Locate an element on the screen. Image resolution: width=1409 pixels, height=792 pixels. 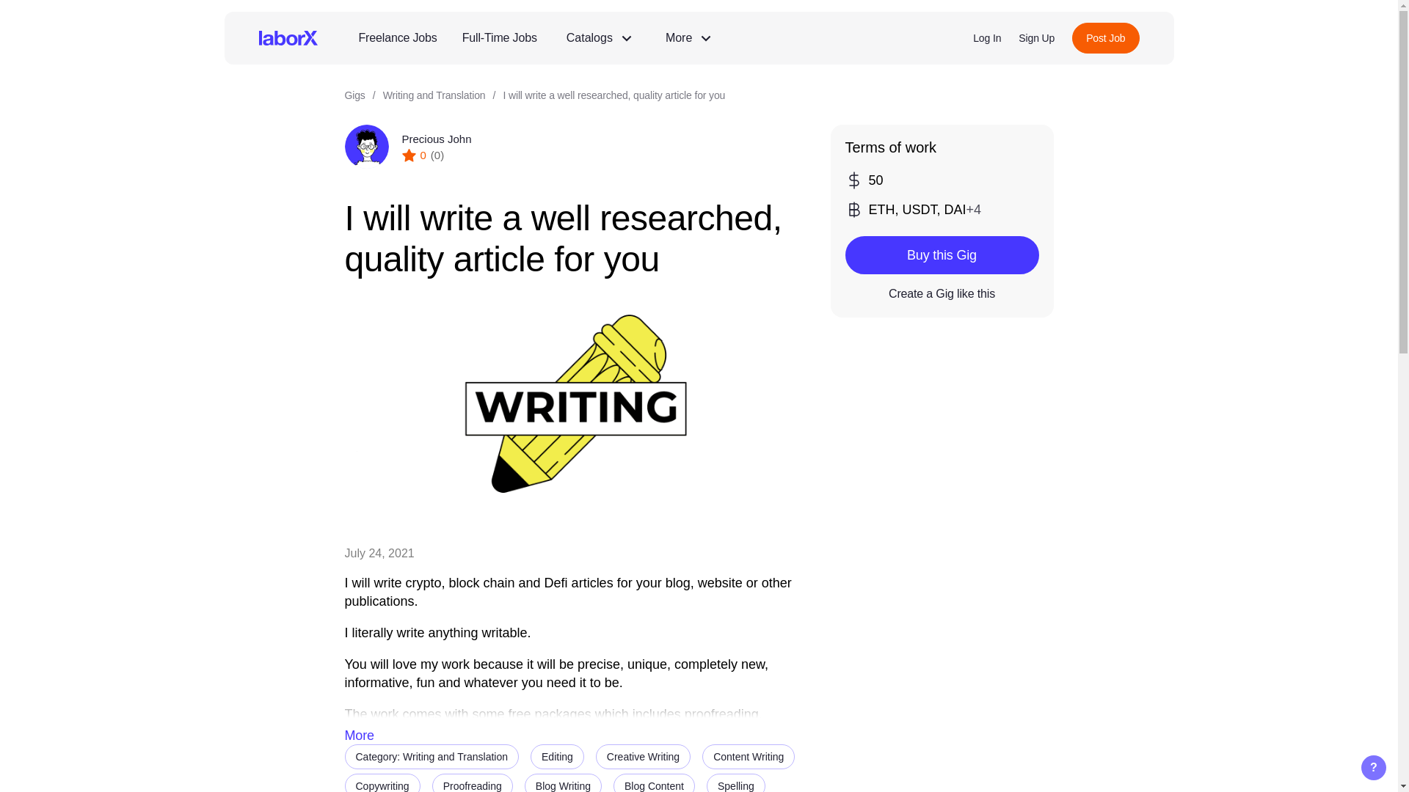
Buy this Gig is located at coordinates (942, 254).